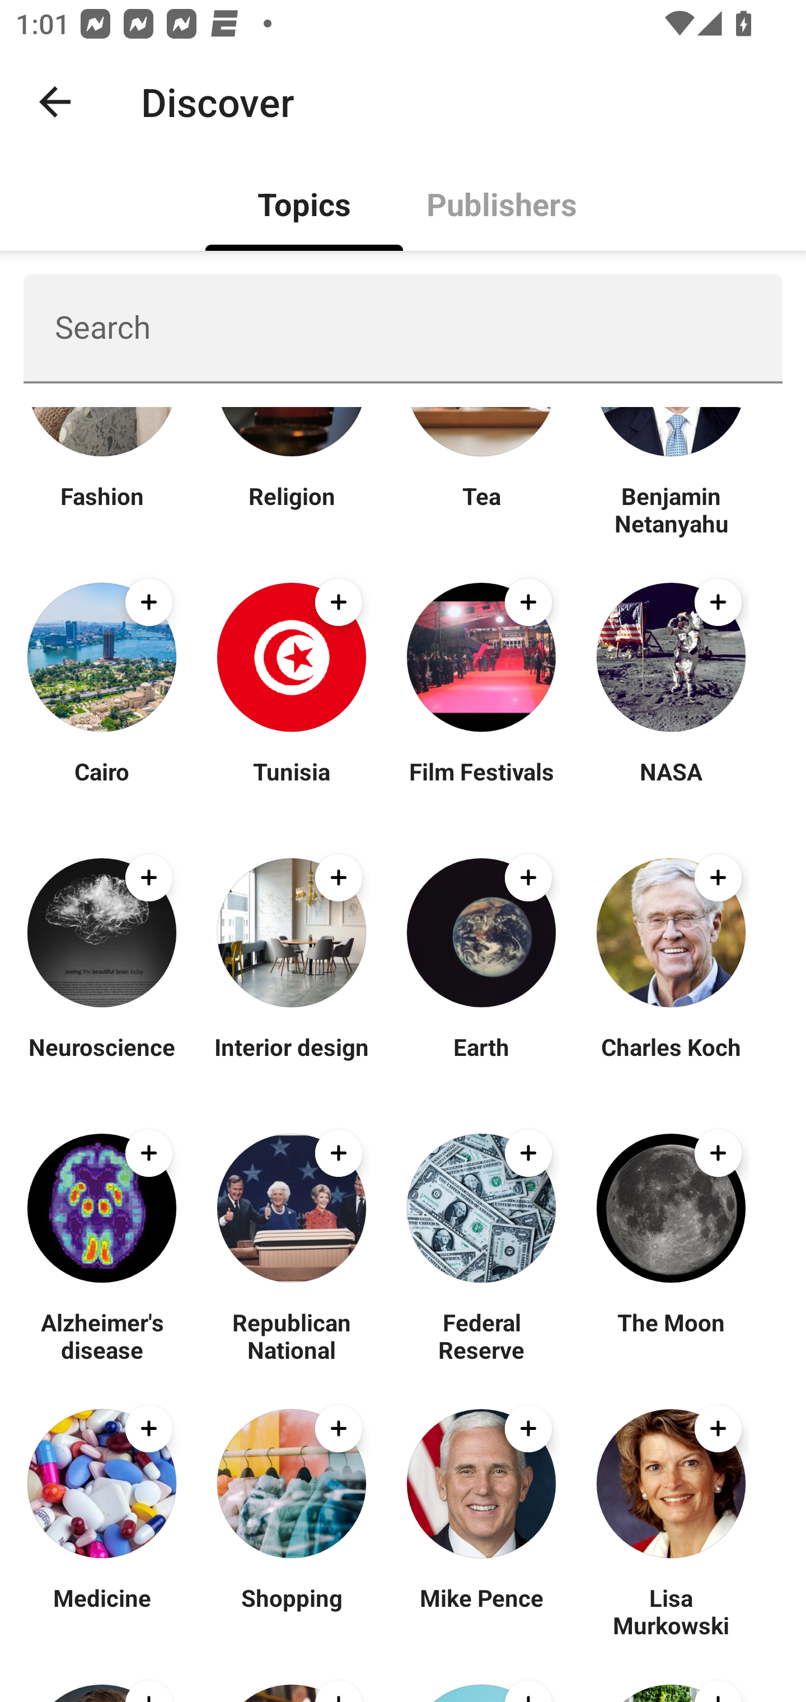 The image size is (806, 1702). Describe the element at coordinates (481, 1611) in the screenshot. I see `Mike Pence` at that location.